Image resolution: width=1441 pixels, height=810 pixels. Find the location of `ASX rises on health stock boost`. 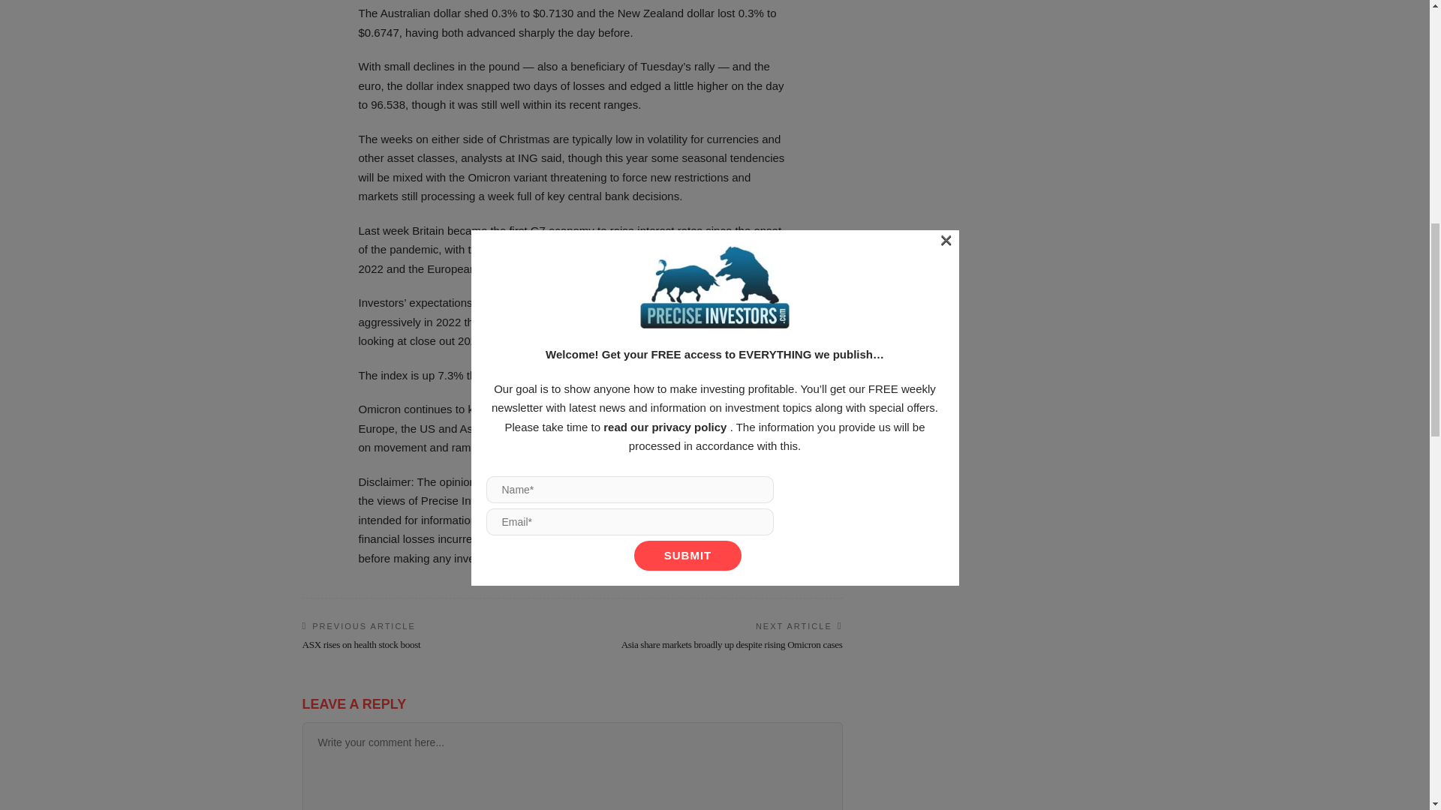

ASX rises on health stock boost is located at coordinates (360, 645).